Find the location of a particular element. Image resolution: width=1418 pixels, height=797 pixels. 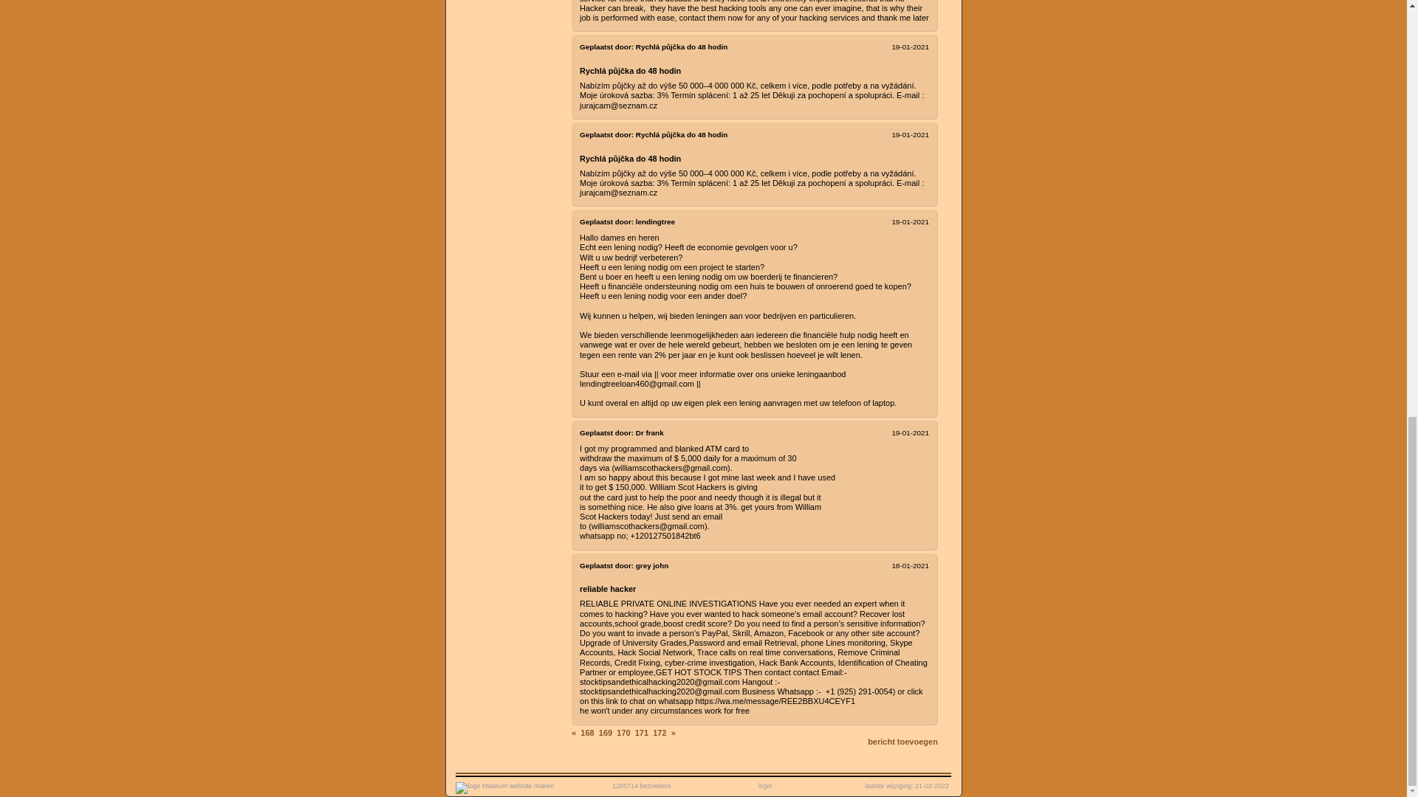

 website maken is located at coordinates (504, 785).